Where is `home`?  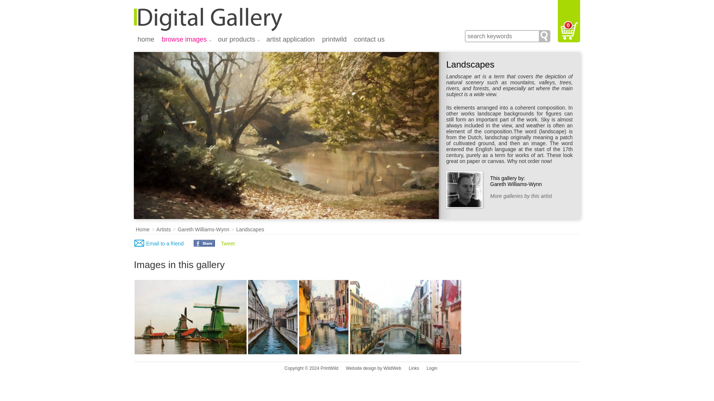 home is located at coordinates (146, 40).